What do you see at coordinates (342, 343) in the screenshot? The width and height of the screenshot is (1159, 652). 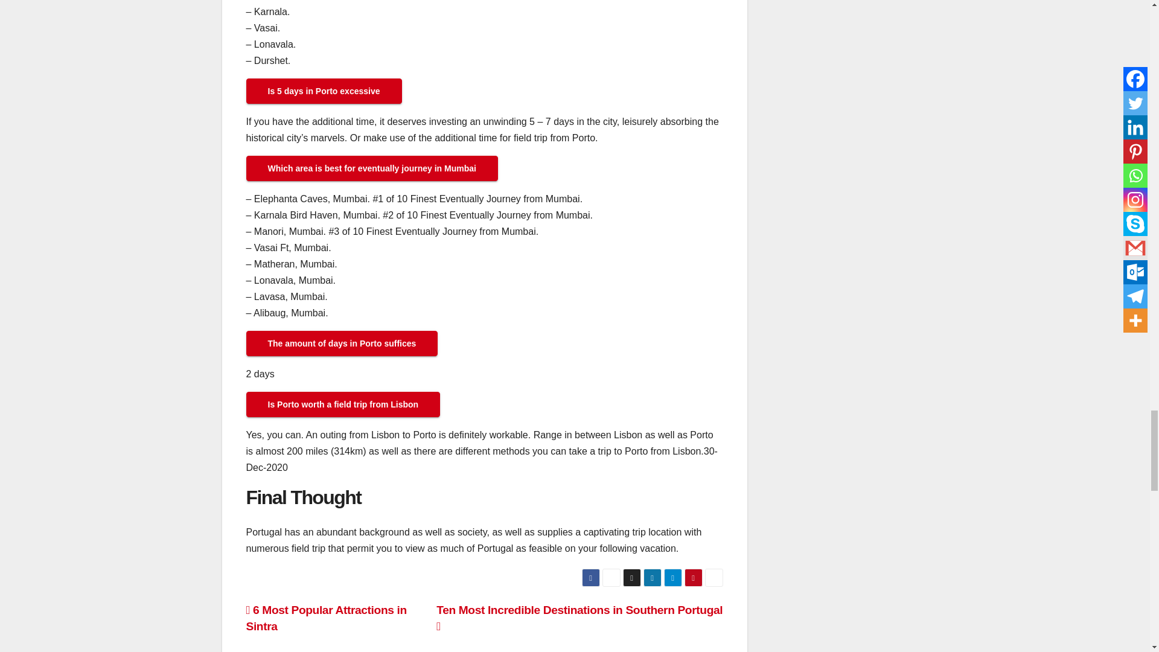 I see `The amount of days in Porto suffices` at bounding box center [342, 343].